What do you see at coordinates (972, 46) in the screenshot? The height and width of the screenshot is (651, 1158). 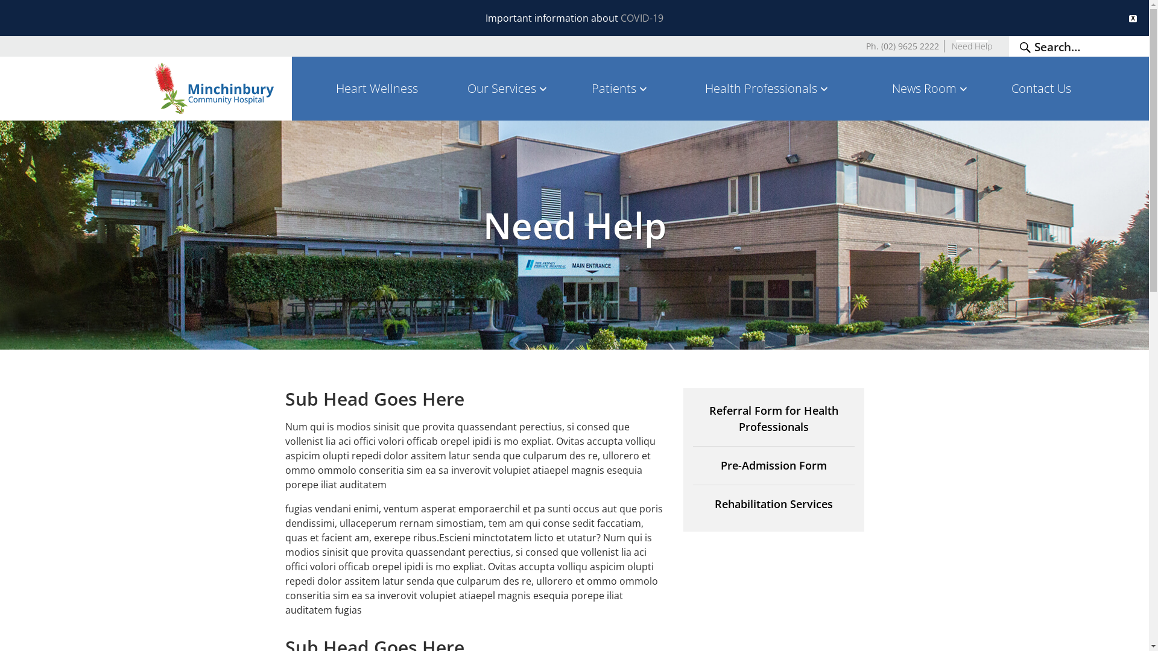 I see `Need Help` at bounding box center [972, 46].